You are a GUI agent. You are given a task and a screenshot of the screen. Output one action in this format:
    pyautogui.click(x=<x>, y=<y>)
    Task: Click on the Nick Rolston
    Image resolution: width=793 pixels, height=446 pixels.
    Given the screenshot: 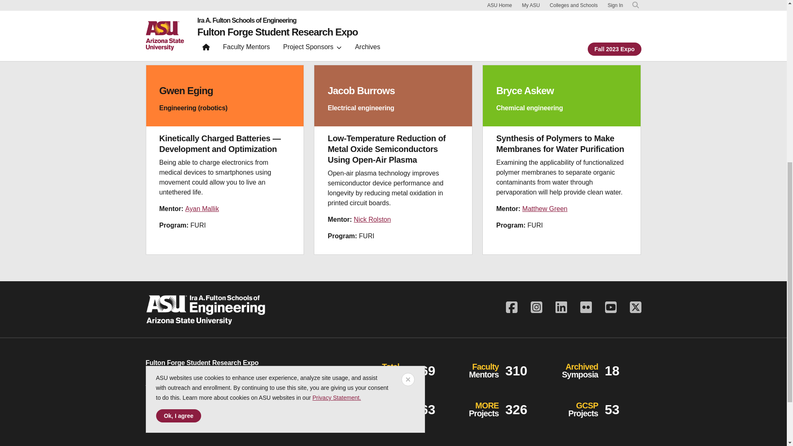 What is the action you would take?
    pyautogui.click(x=372, y=219)
    